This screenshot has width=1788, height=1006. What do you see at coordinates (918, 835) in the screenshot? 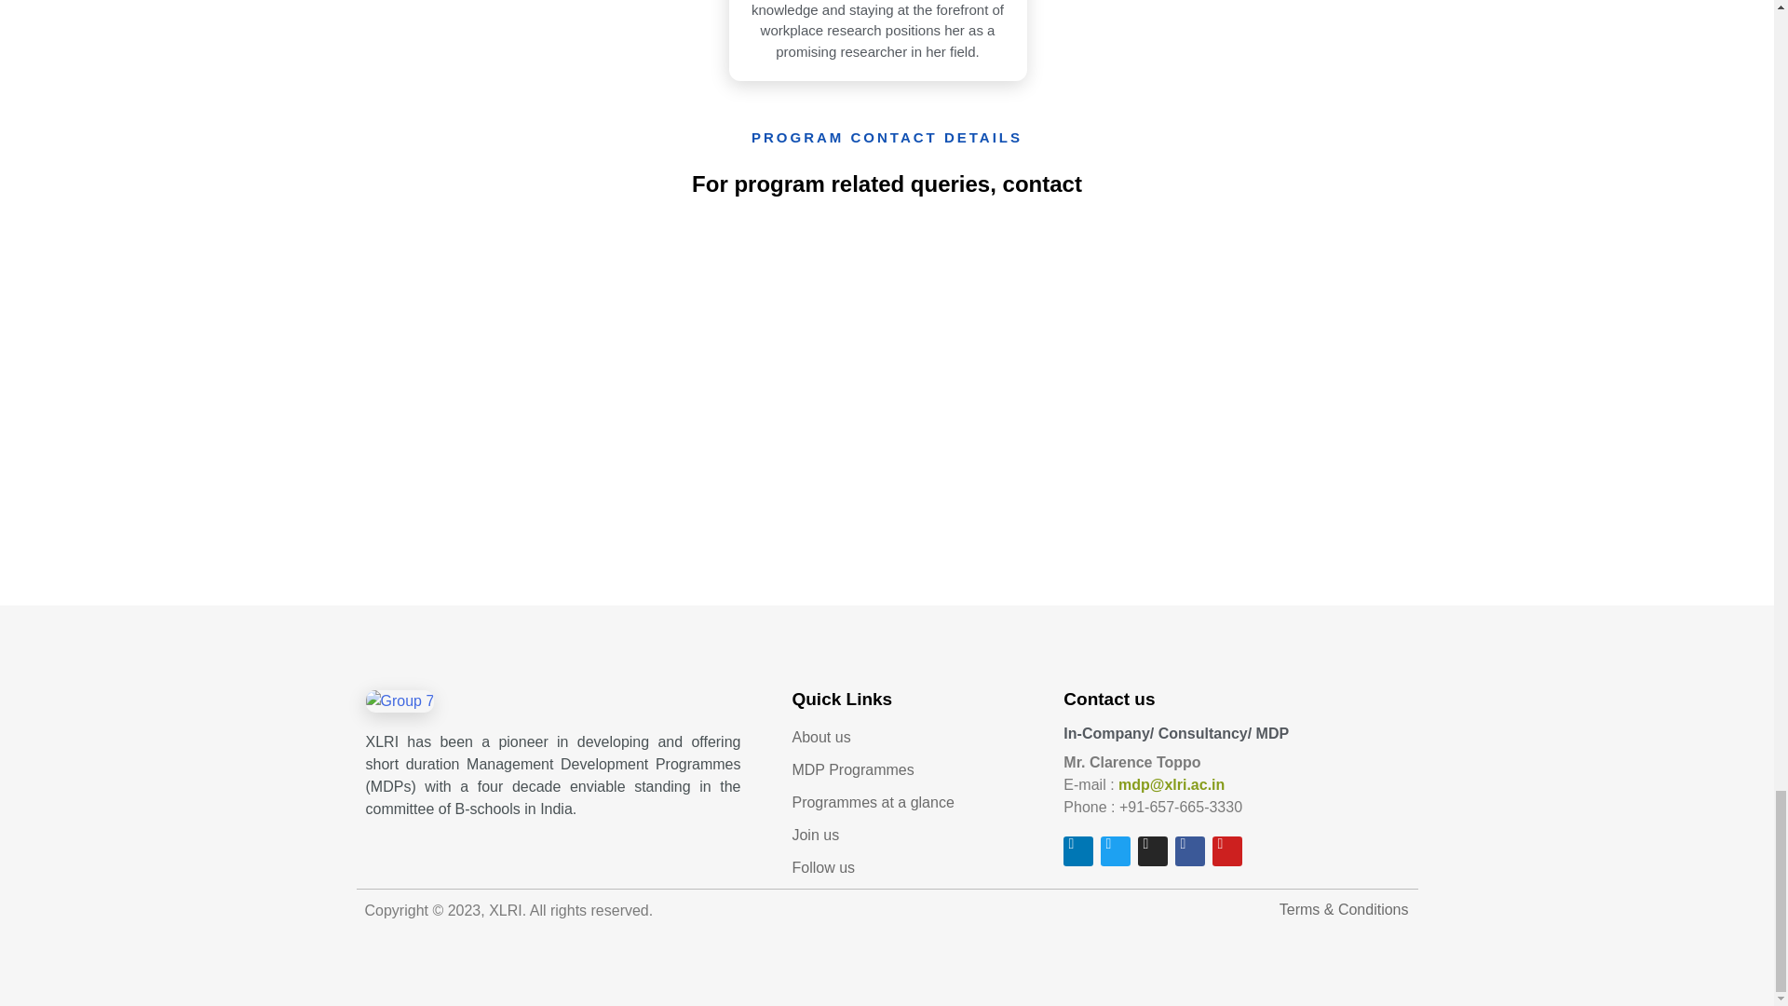
I see `Join us` at bounding box center [918, 835].